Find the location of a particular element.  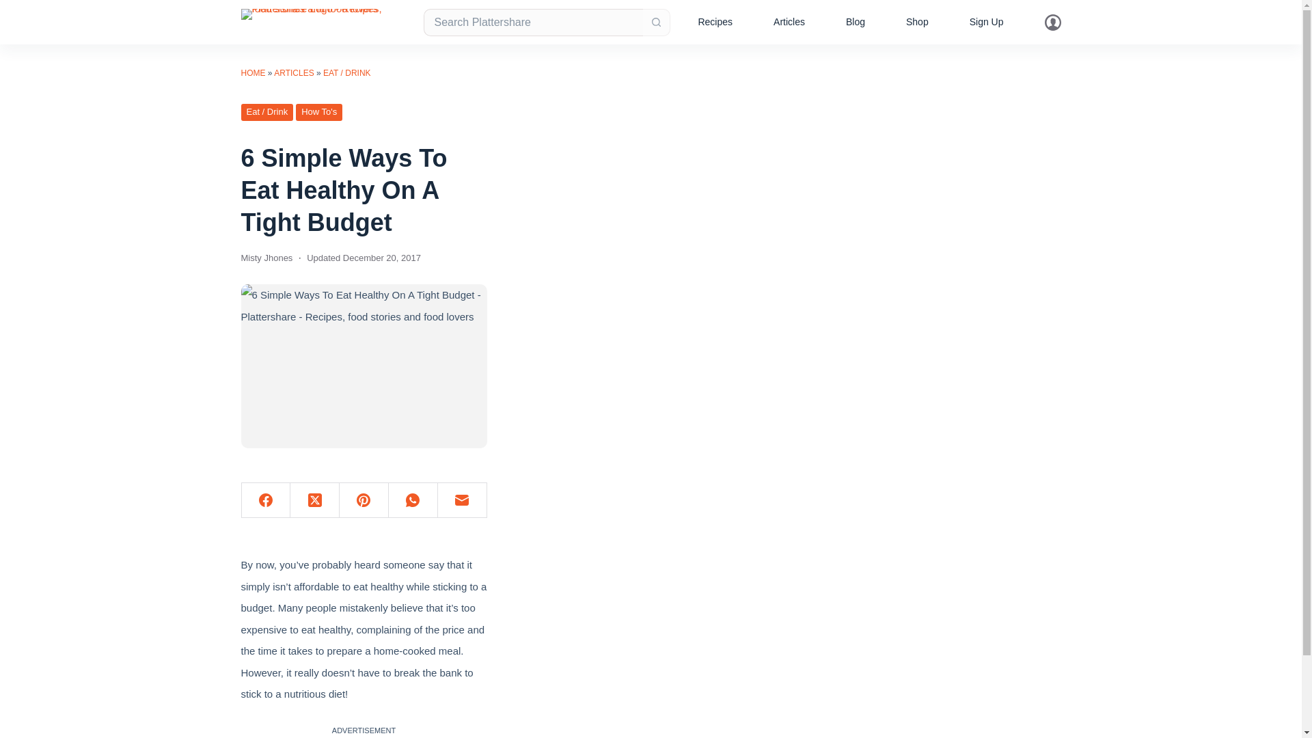

Sign Up is located at coordinates (987, 22).